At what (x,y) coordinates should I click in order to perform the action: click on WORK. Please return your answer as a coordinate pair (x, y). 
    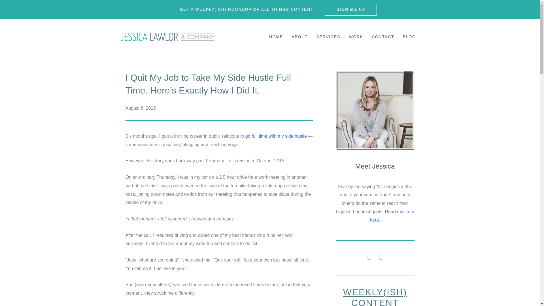
    Looking at the image, I should click on (356, 37).